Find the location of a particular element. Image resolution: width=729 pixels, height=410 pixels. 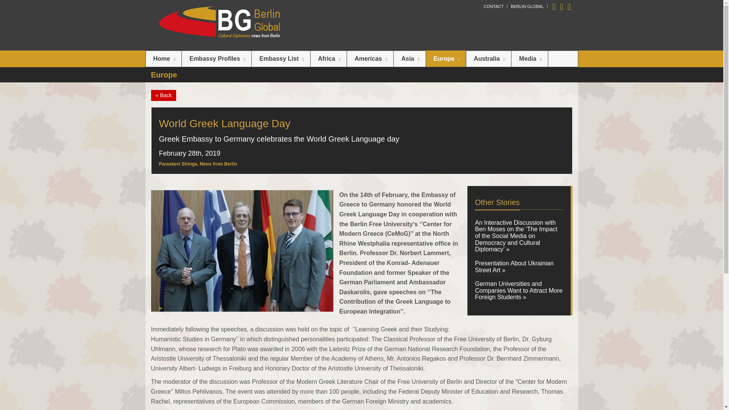

Embassy List is located at coordinates (281, 58).